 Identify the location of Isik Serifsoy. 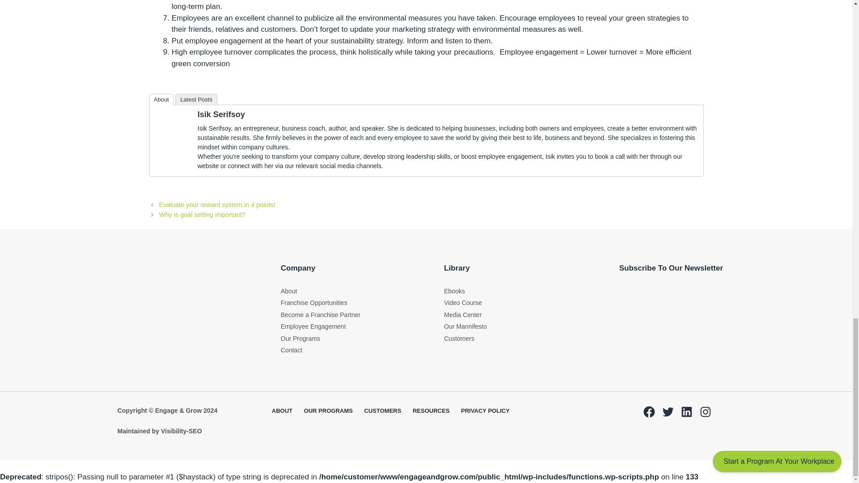
(173, 162).